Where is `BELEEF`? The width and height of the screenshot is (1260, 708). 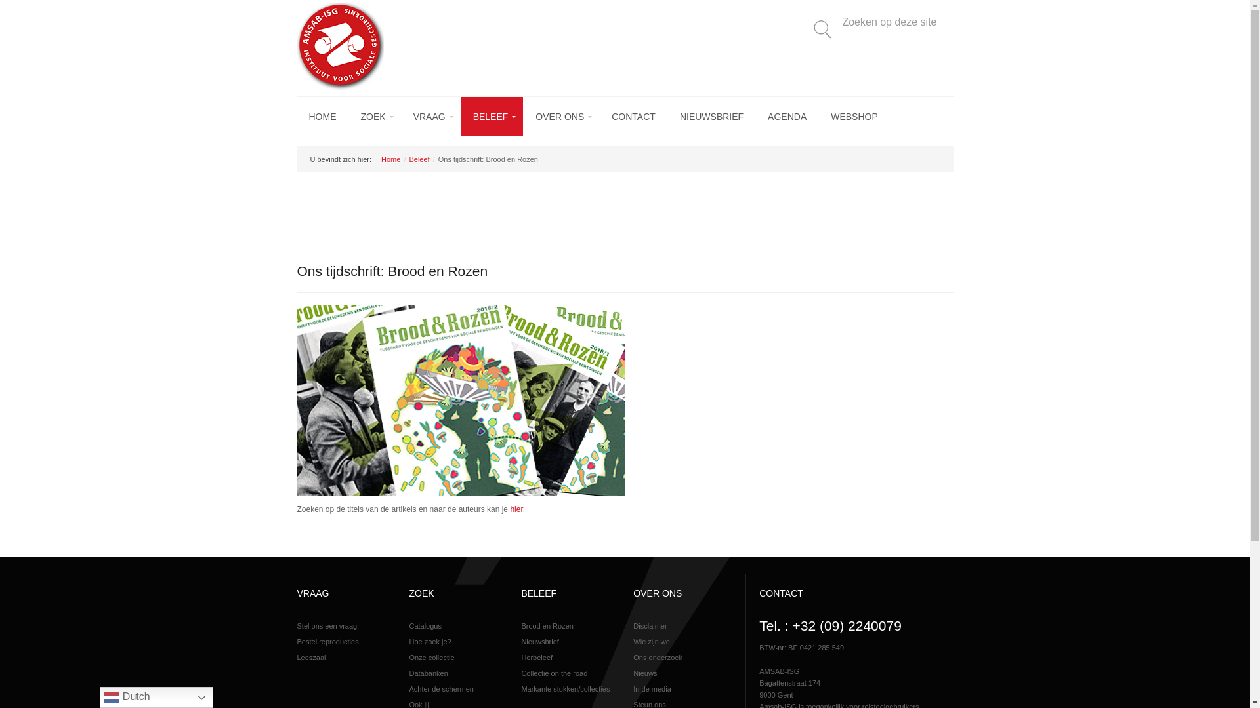 BELEEF is located at coordinates (492, 117).